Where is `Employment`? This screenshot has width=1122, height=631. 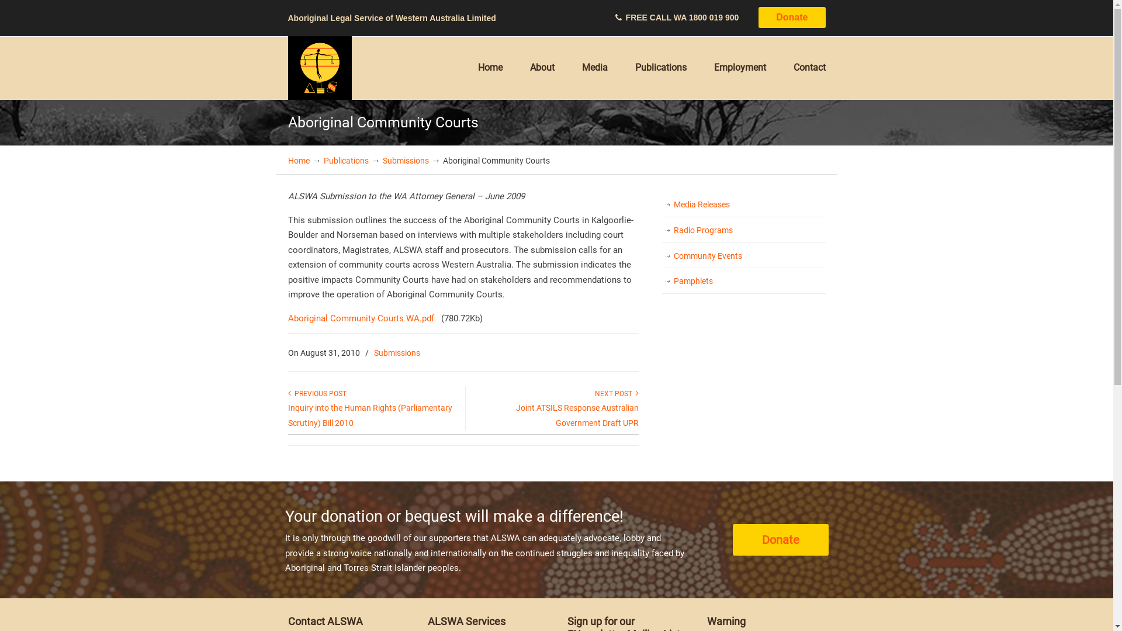 Employment is located at coordinates (740, 67).